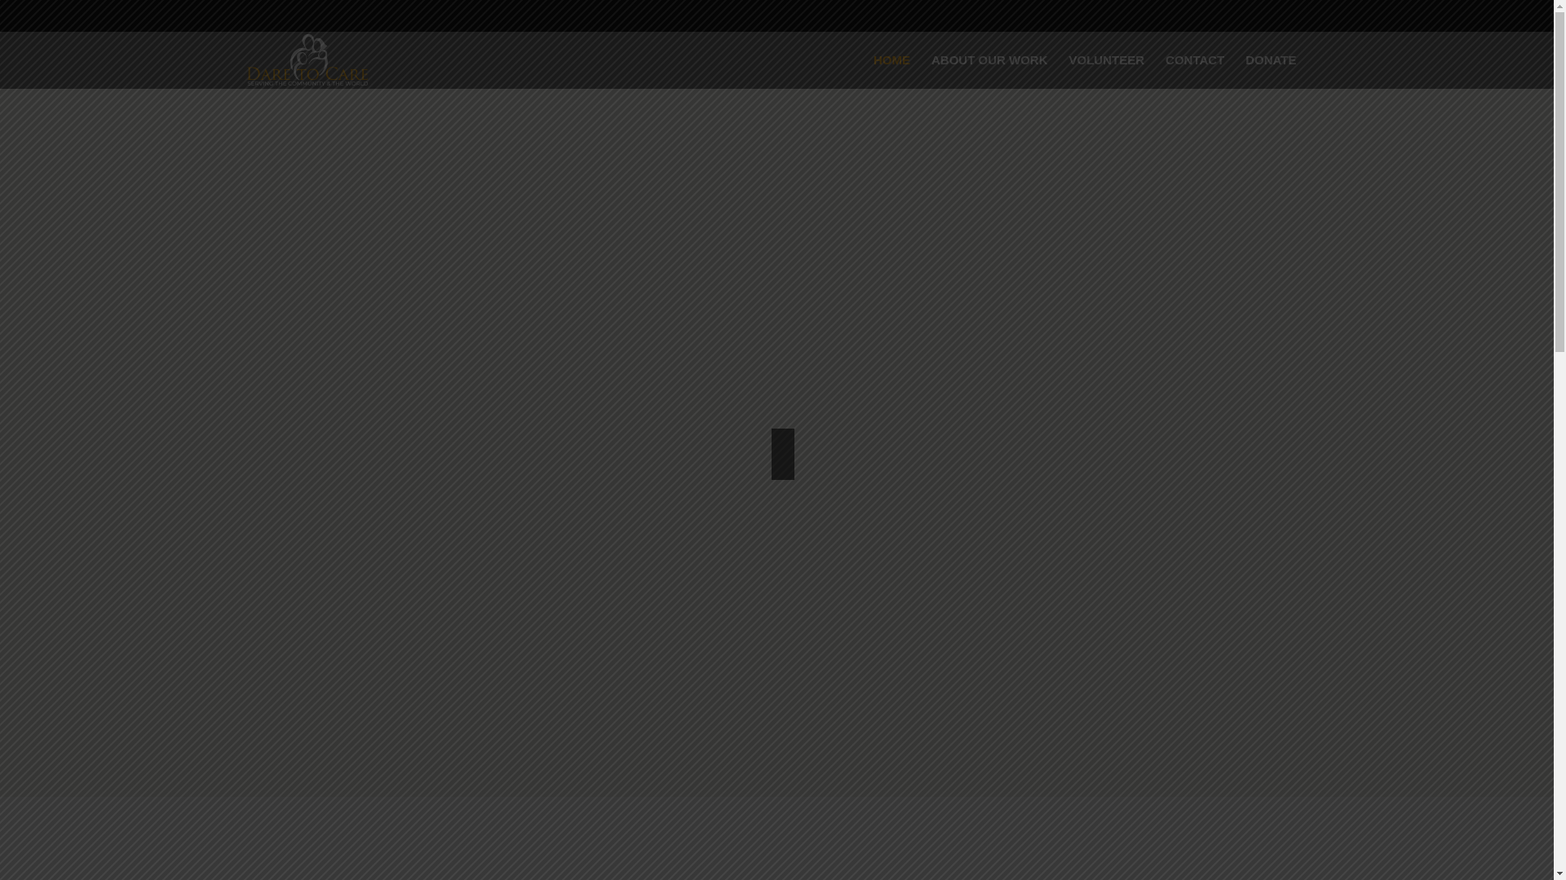  Describe the element at coordinates (1195, 59) in the screenshot. I see `CONTACT` at that location.